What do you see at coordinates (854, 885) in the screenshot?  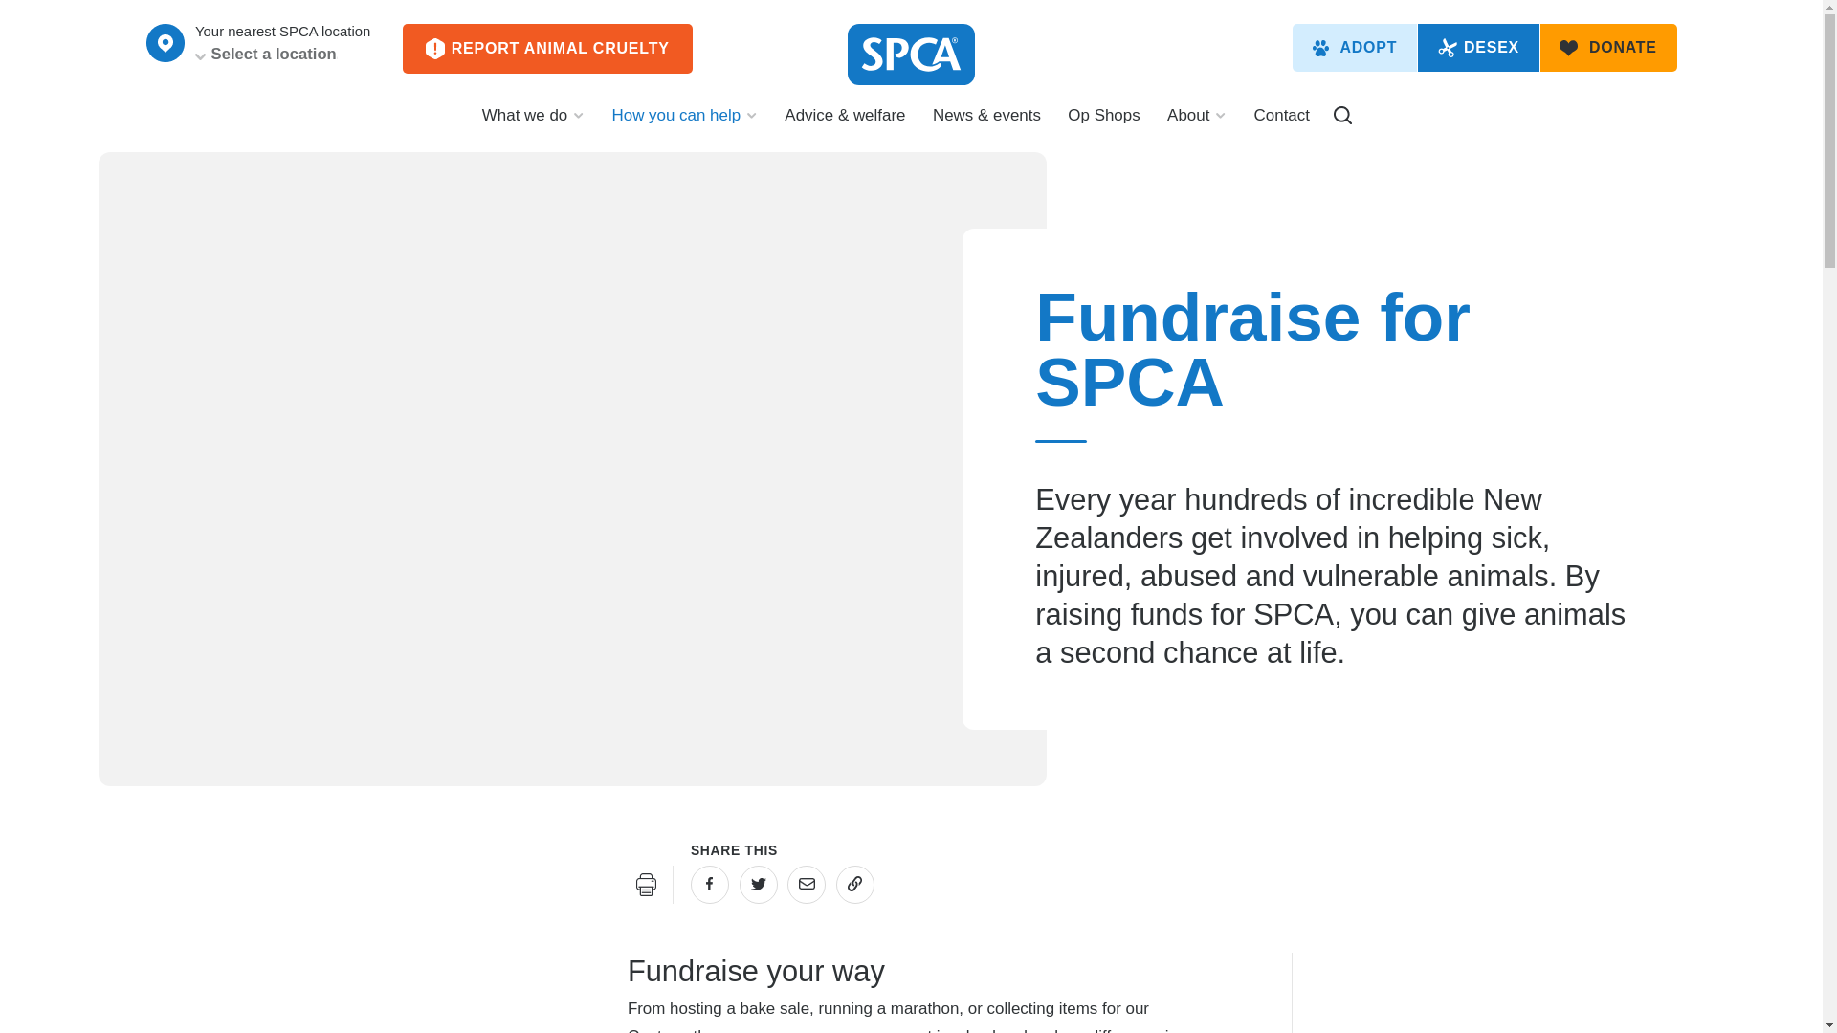 I see `Copy this article's URL` at bounding box center [854, 885].